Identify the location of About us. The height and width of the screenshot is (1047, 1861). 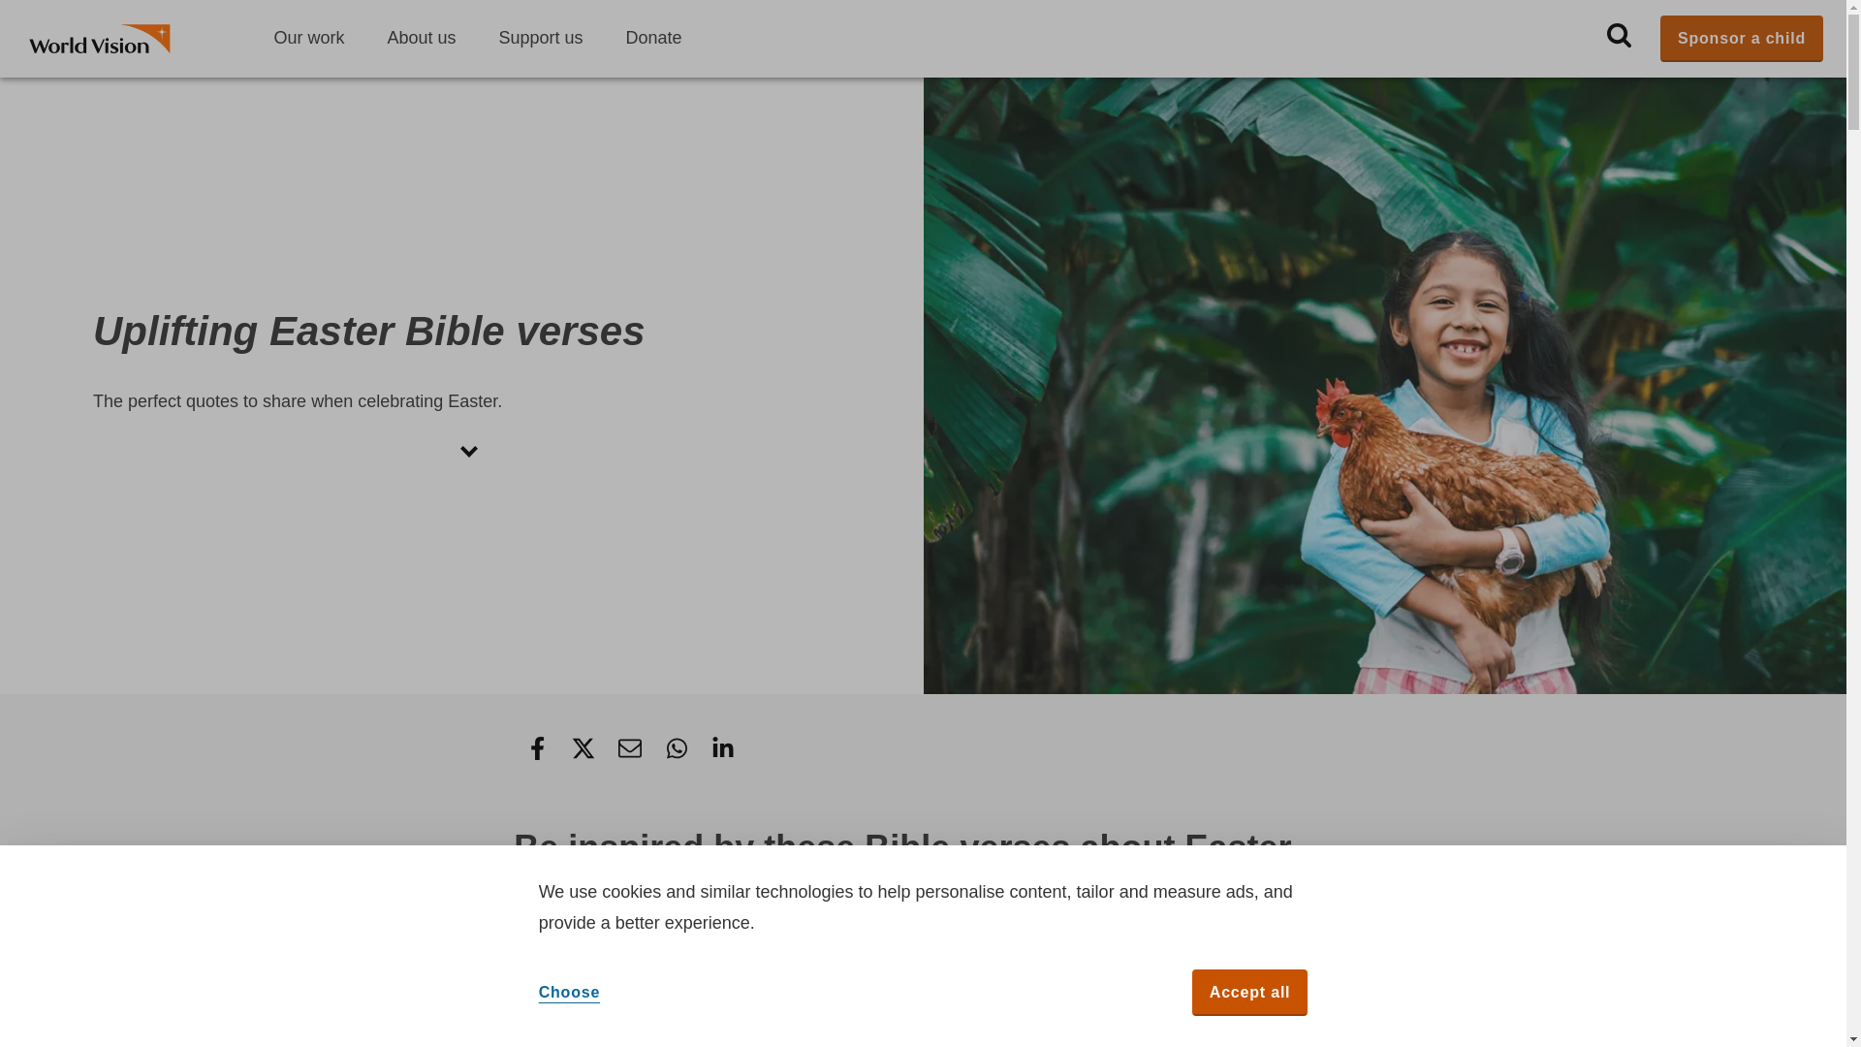
(421, 39).